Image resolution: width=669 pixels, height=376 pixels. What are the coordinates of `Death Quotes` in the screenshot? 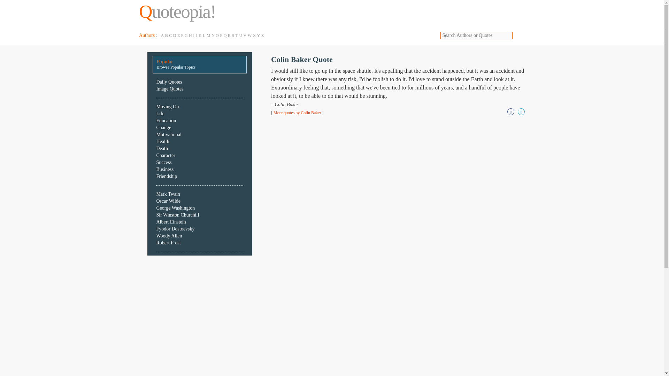 It's located at (162, 148).